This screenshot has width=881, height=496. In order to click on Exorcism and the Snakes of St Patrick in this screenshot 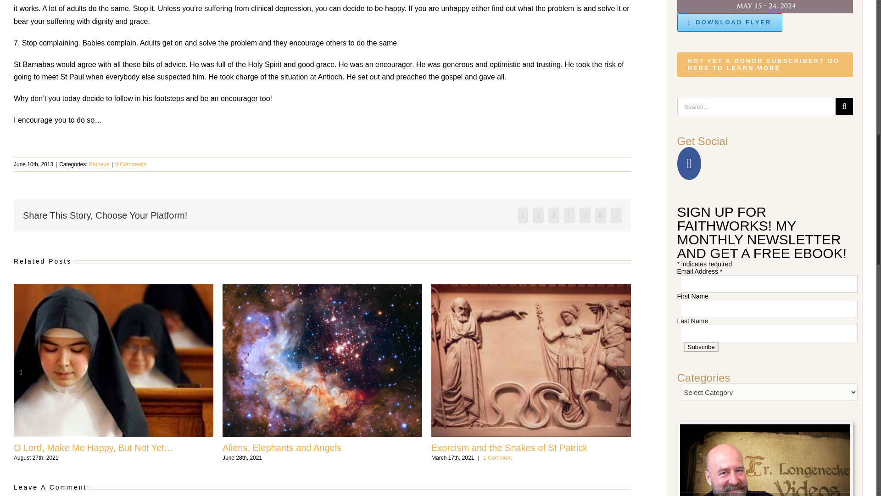, I will do `click(509, 448)`.